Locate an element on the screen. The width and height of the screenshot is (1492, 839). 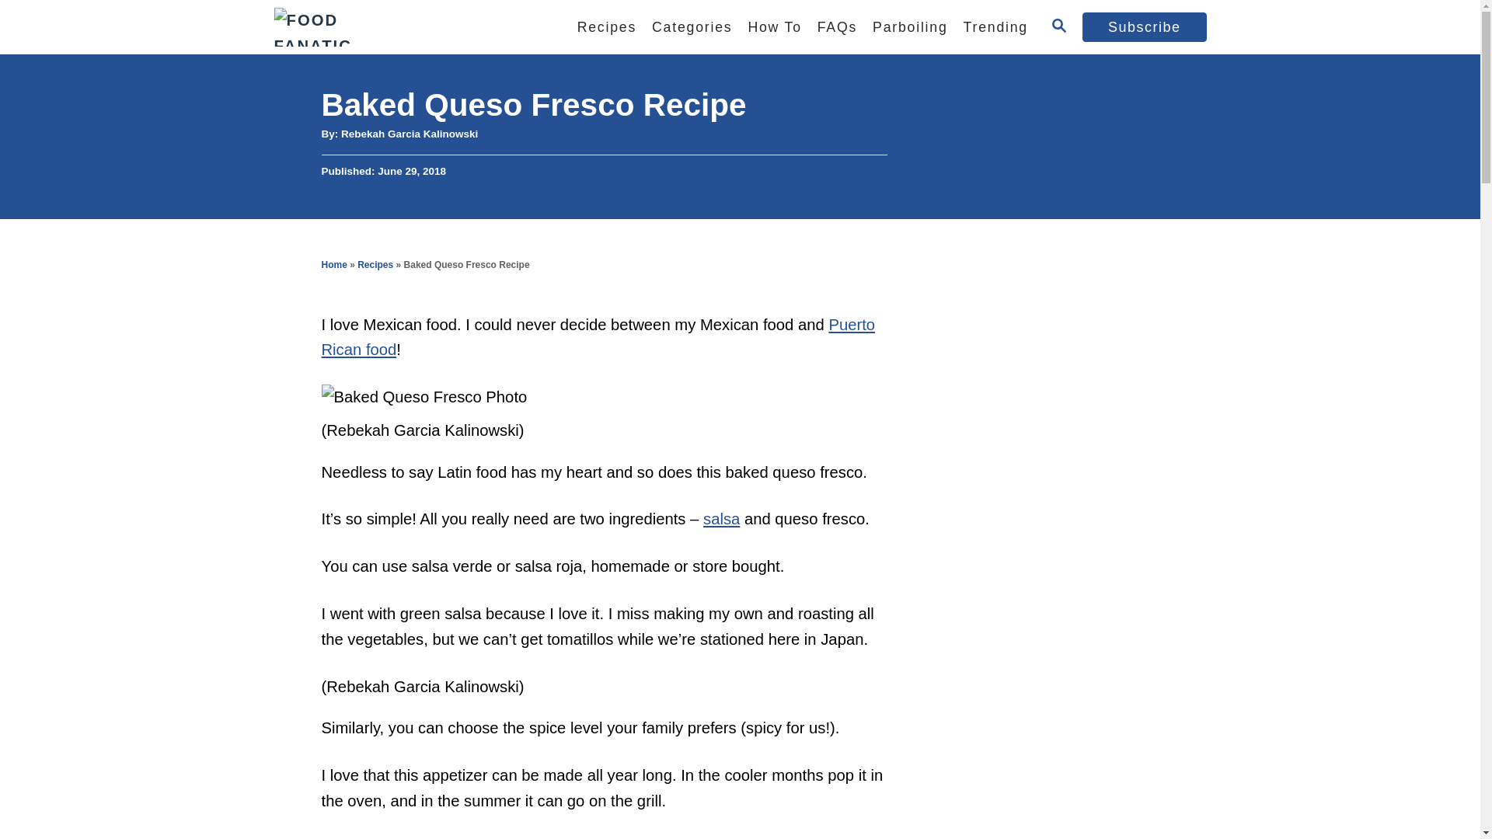
How To is located at coordinates (774, 27).